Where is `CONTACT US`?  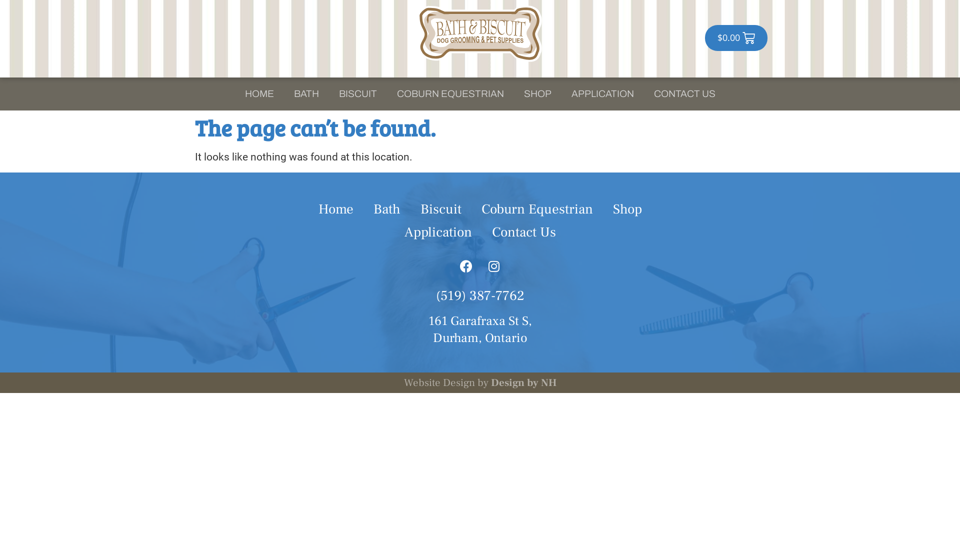
CONTACT US is located at coordinates (685, 94).